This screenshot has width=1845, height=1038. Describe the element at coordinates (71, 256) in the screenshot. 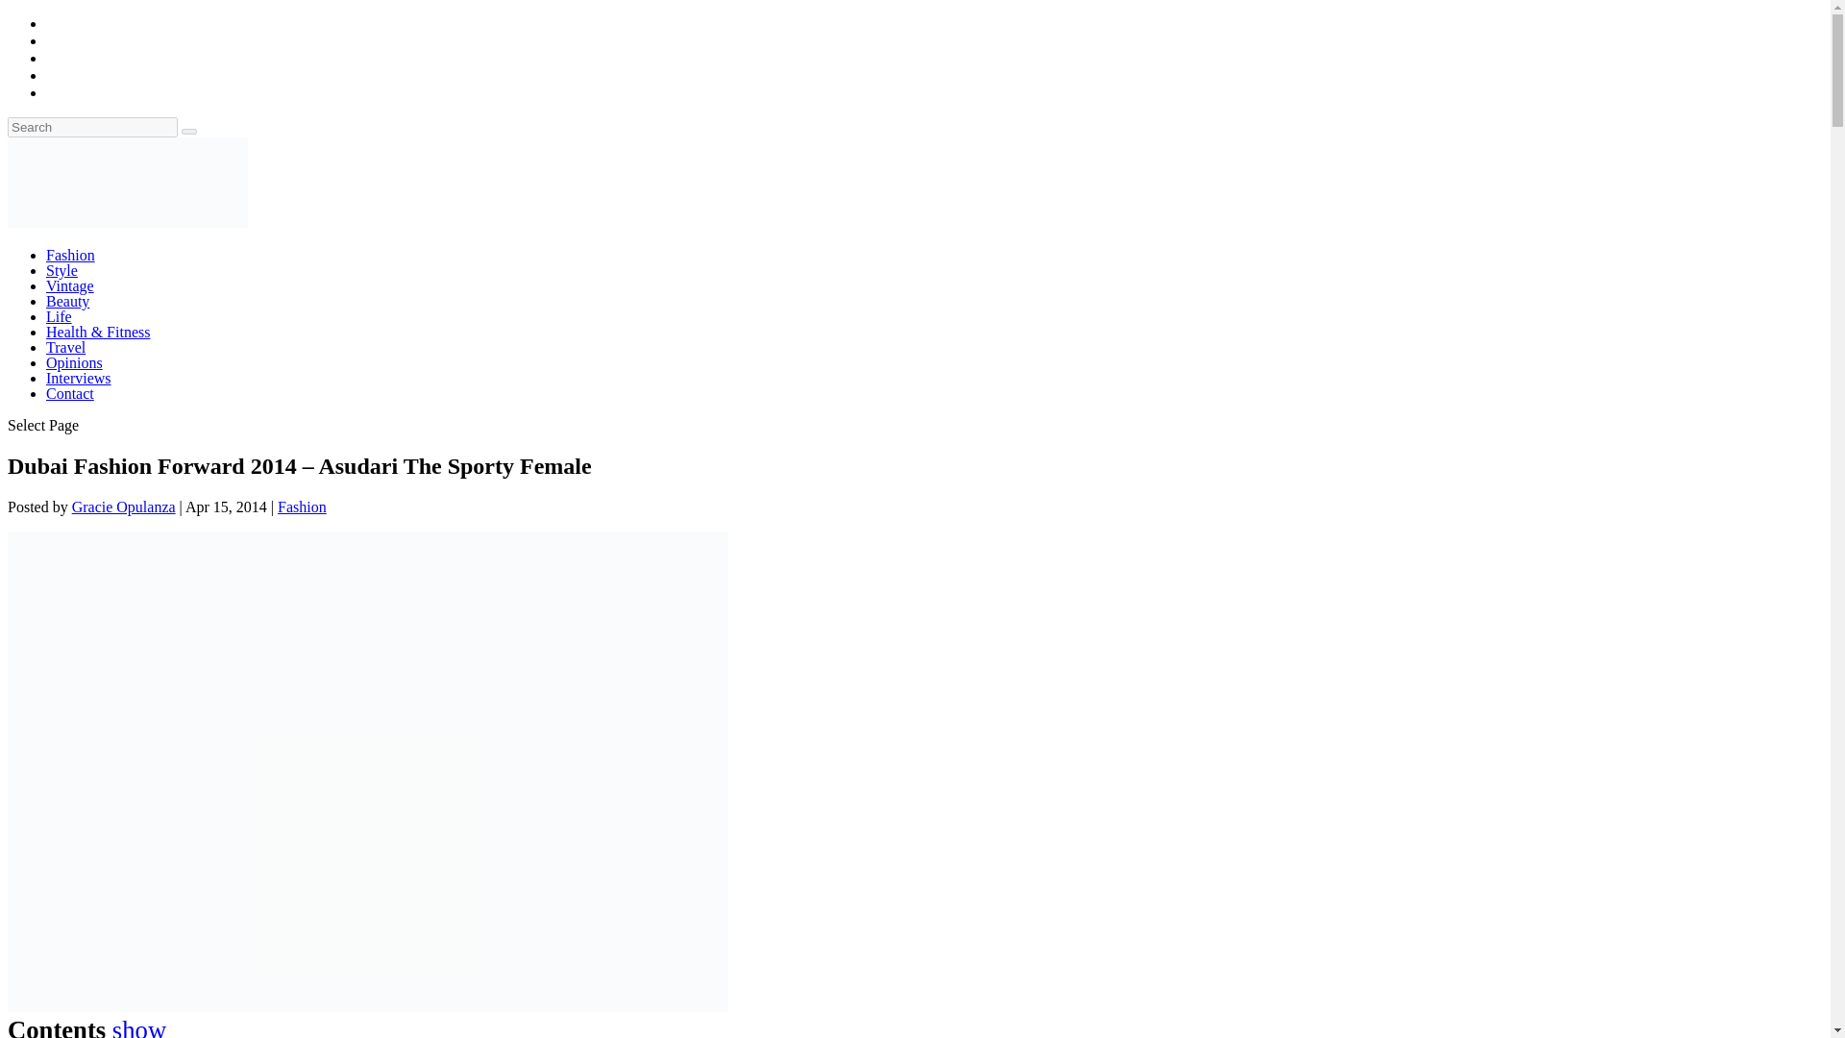

I see `Fashion` at that location.